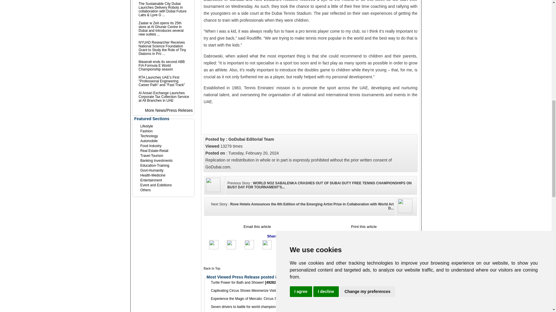  I want to click on Stumbleupon, so click(284, 248).